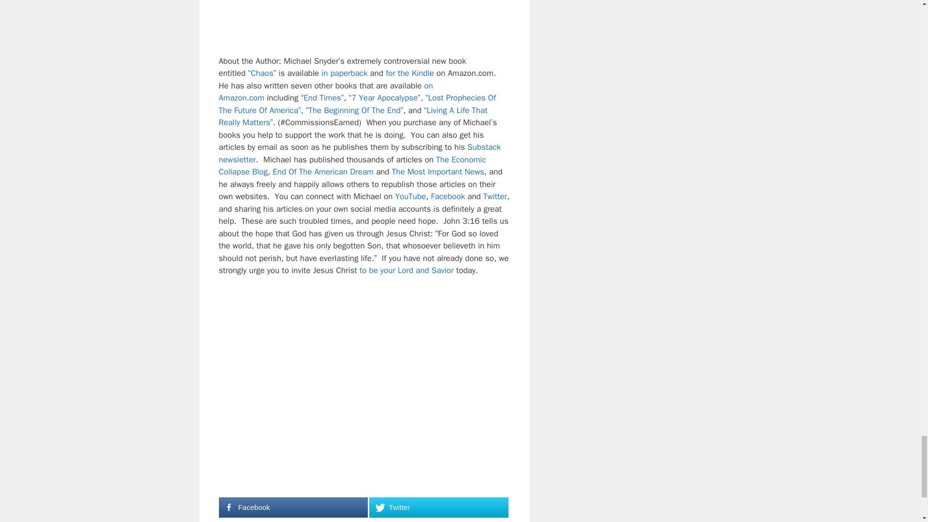  Describe the element at coordinates (344, 73) in the screenshot. I see `in paperback` at that location.